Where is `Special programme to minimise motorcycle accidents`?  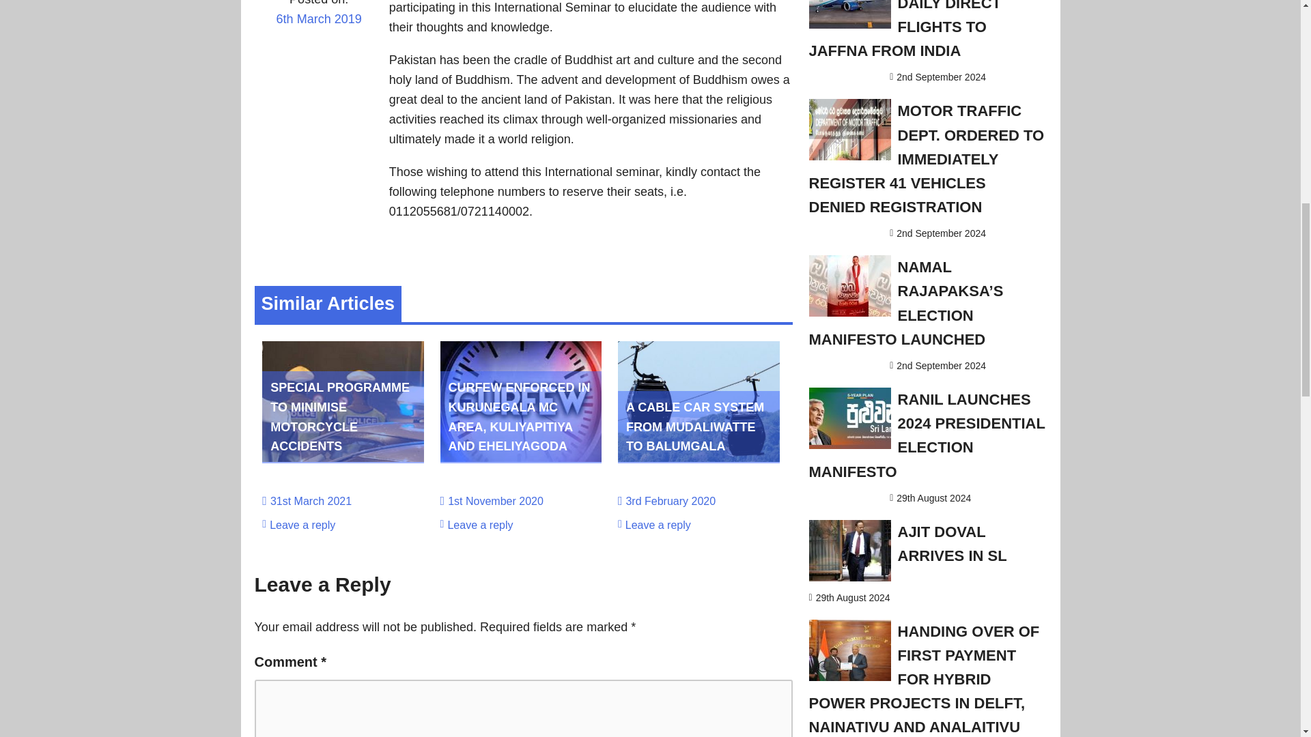
Special programme to minimise motorcycle accidents is located at coordinates (343, 457).